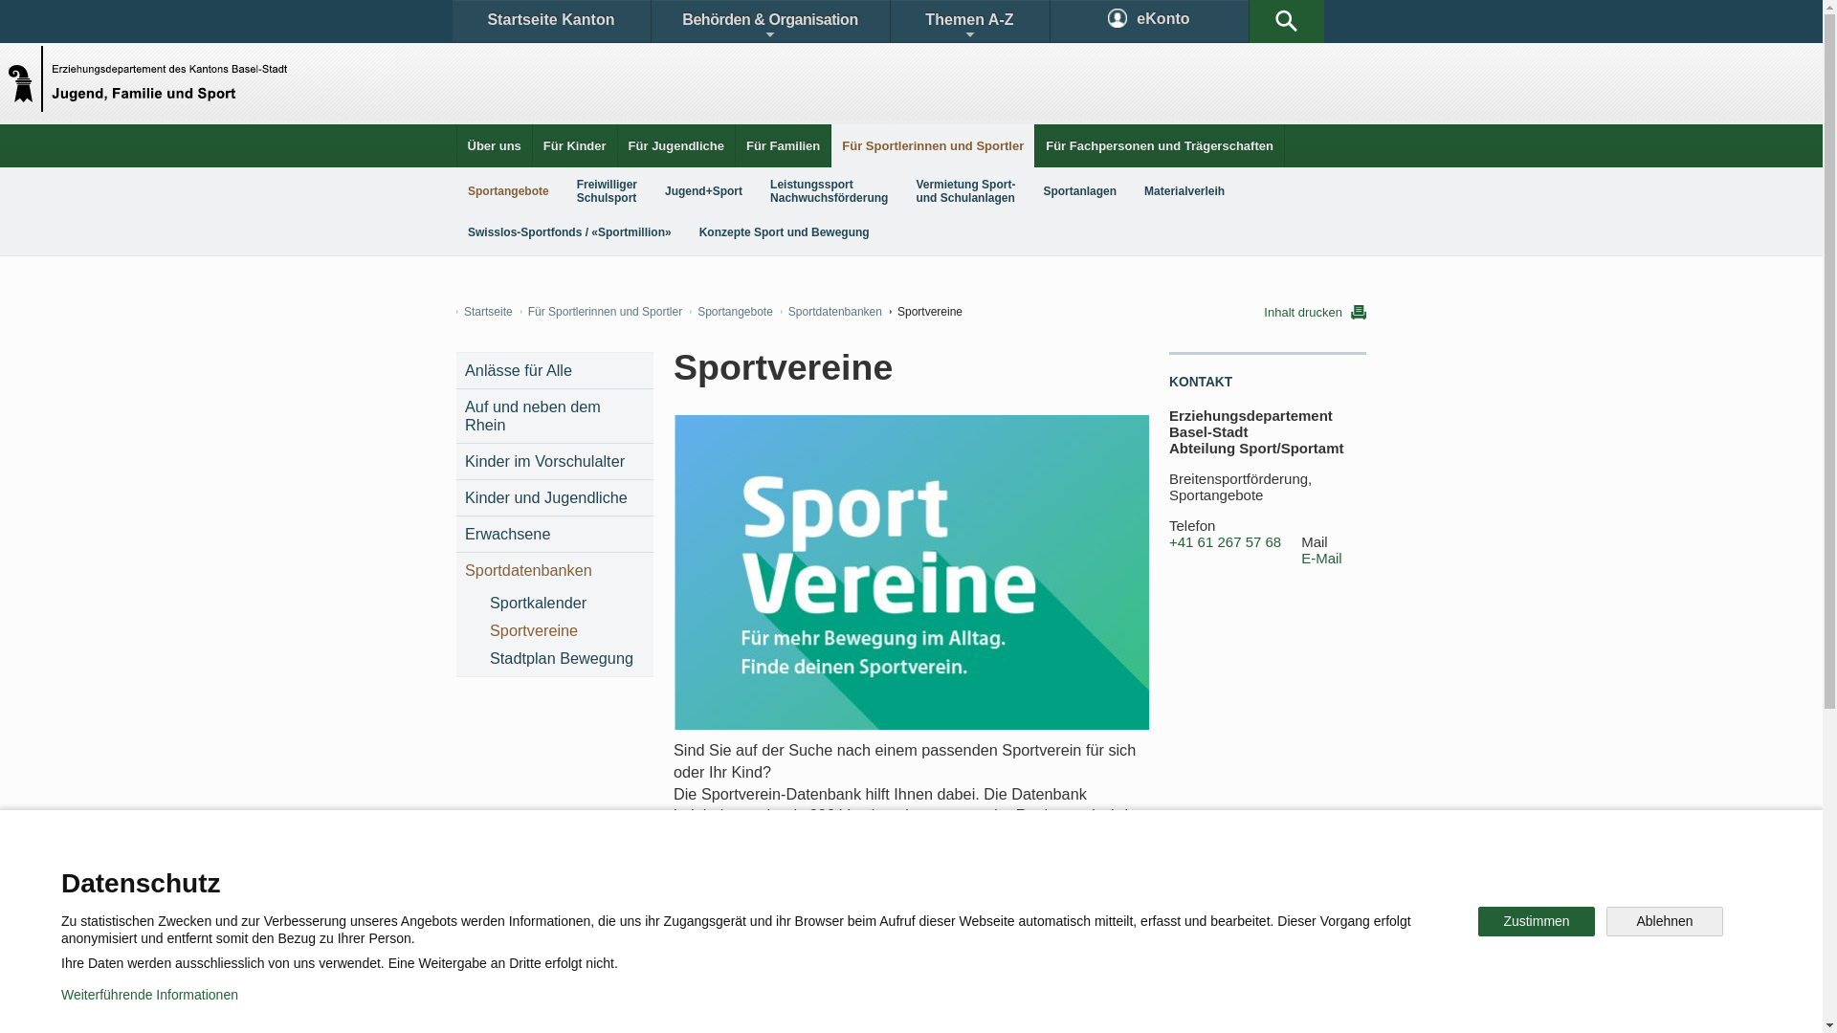 This screenshot has height=1033, width=1837. Describe the element at coordinates (566, 658) in the screenshot. I see `Stadtplan Bewegung` at that location.